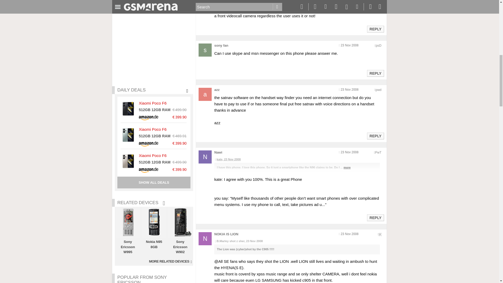  Describe the element at coordinates (375, 73) in the screenshot. I see `Reply to this post` at that location.